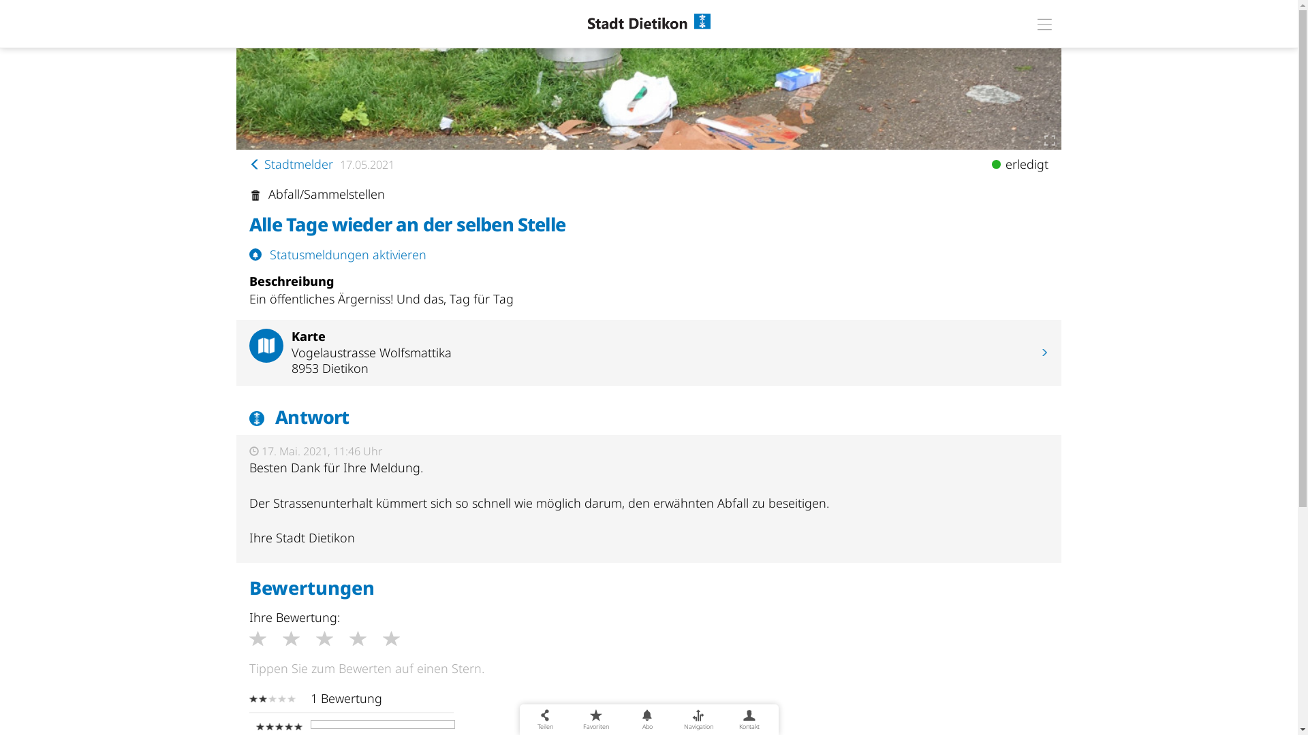  What do you see at coordinates (300, 640) in the screenshot?
I see `Schlecht` at bounding box center [300, 640].